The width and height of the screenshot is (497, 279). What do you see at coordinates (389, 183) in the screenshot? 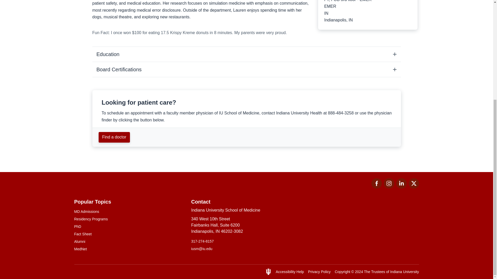
I see `Instagram` at bounding box center [389, 183].